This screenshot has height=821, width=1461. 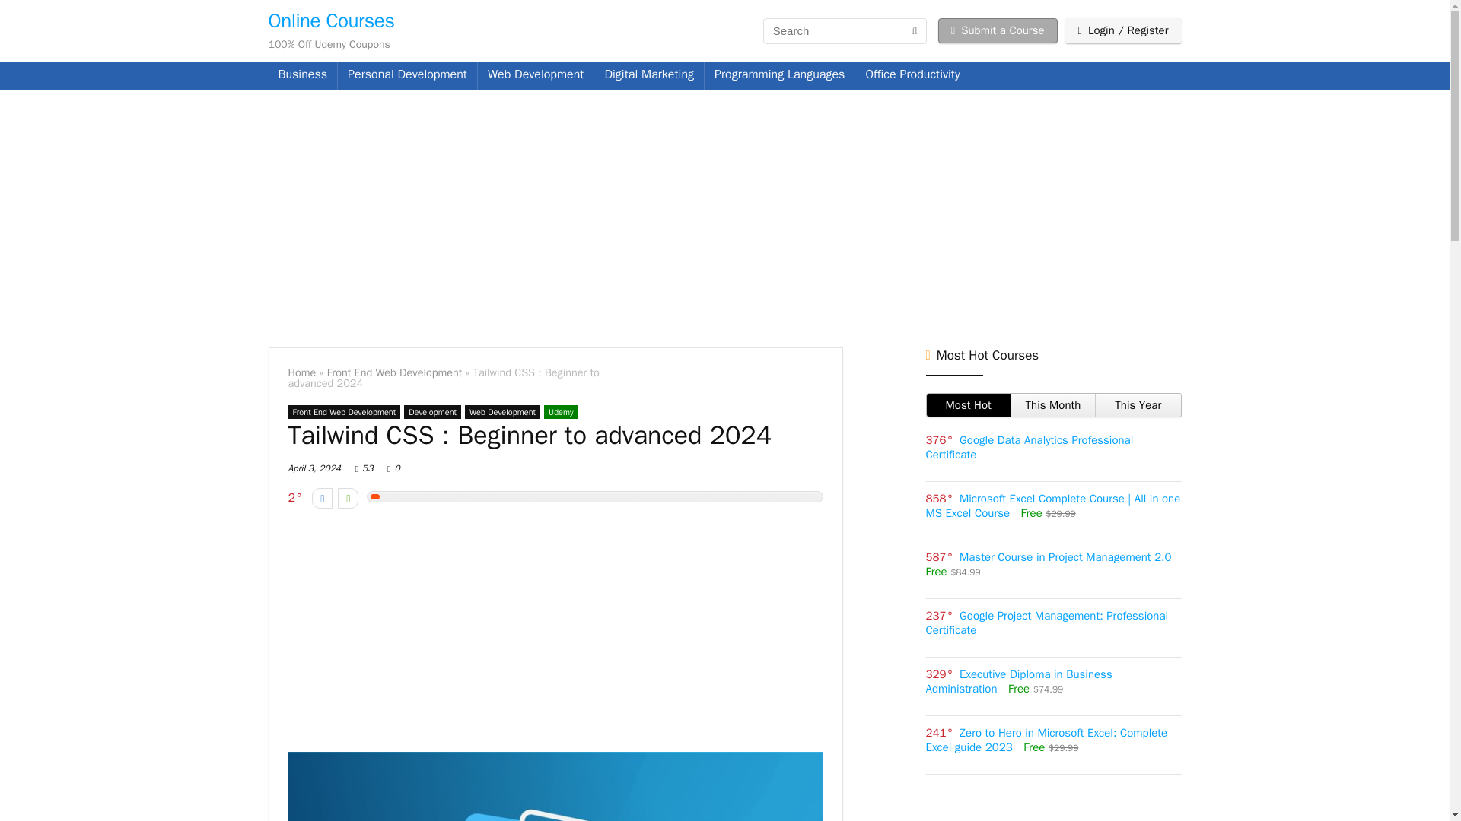 What do you see at coordinates (1029, 447) in the screenshot?
I see `Google Data Analytics Professional Certificate` at bounding box center [1029, 447].